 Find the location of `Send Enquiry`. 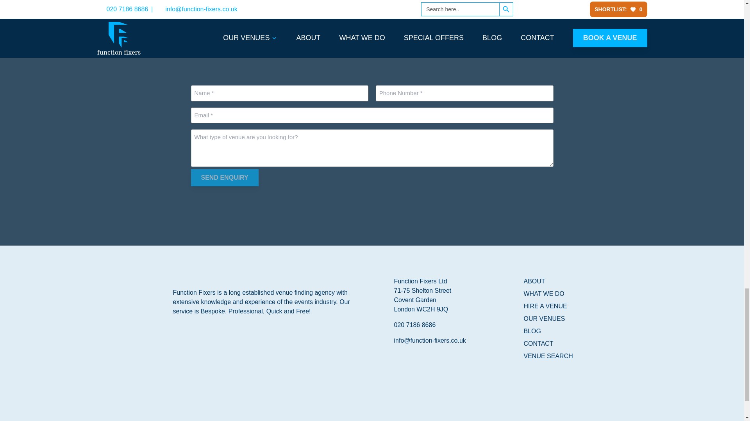

Send Enquiry is located at coordinates (224, 178).